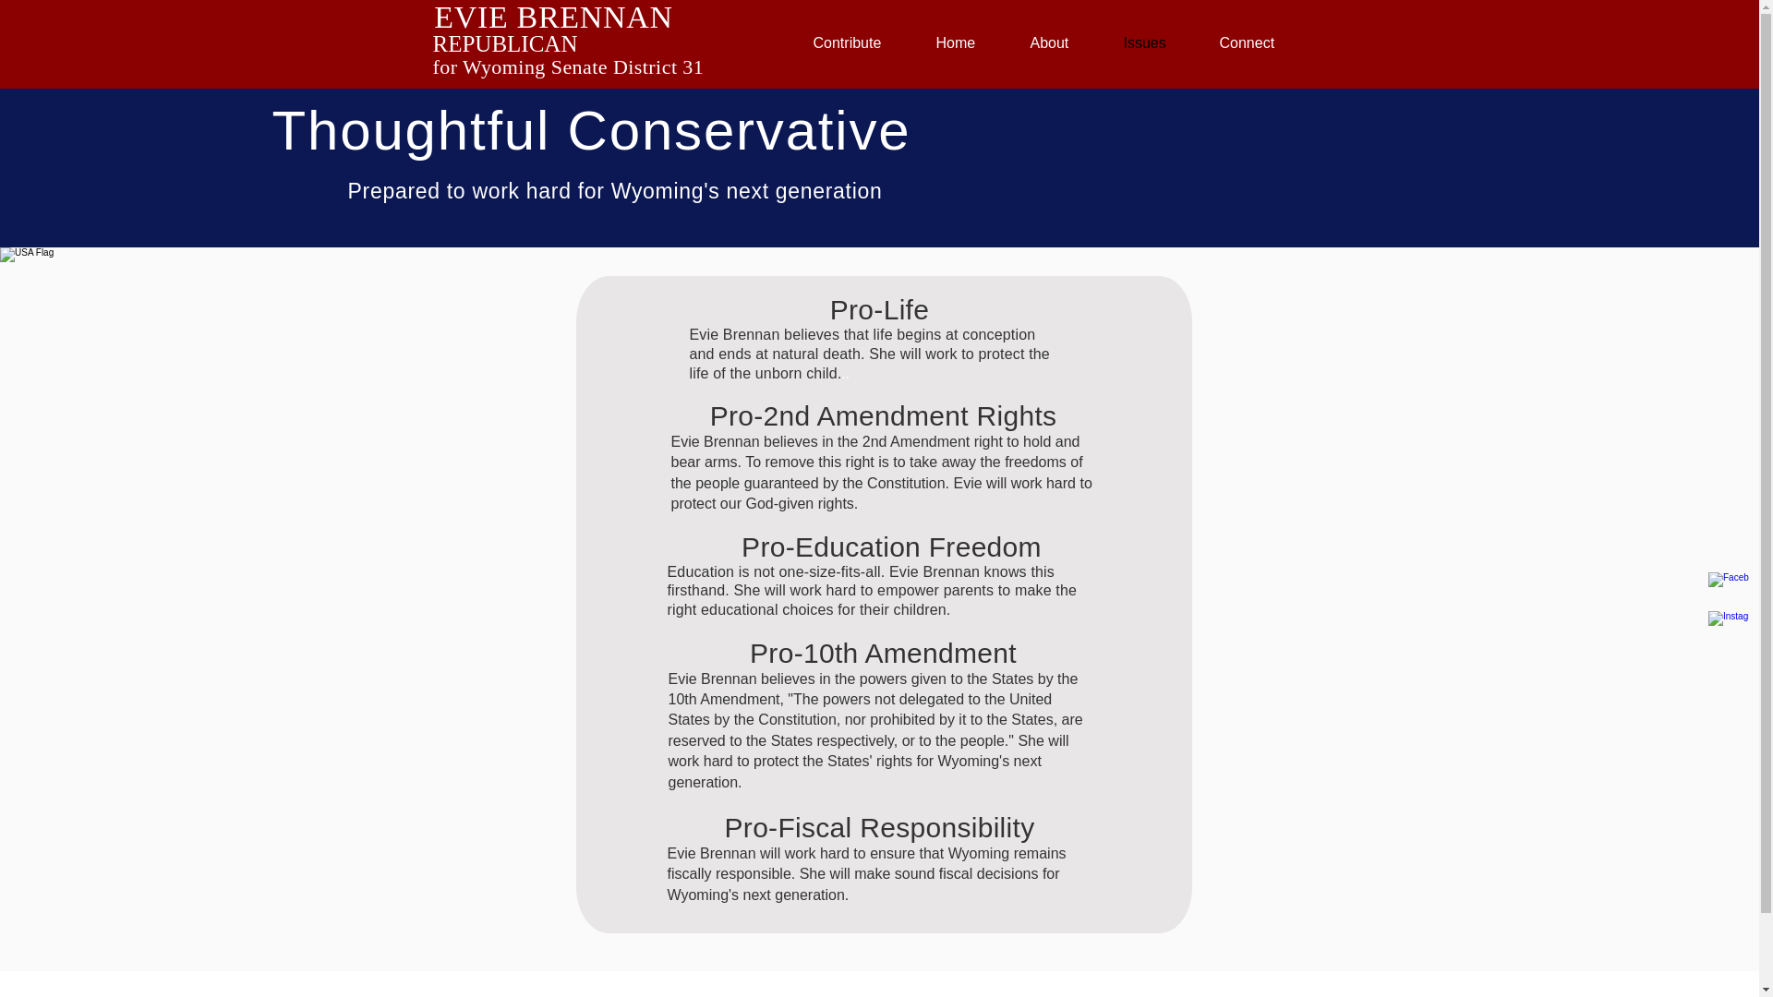 The image size is (1773, 997). I want to click on About, so click(1062, 42).